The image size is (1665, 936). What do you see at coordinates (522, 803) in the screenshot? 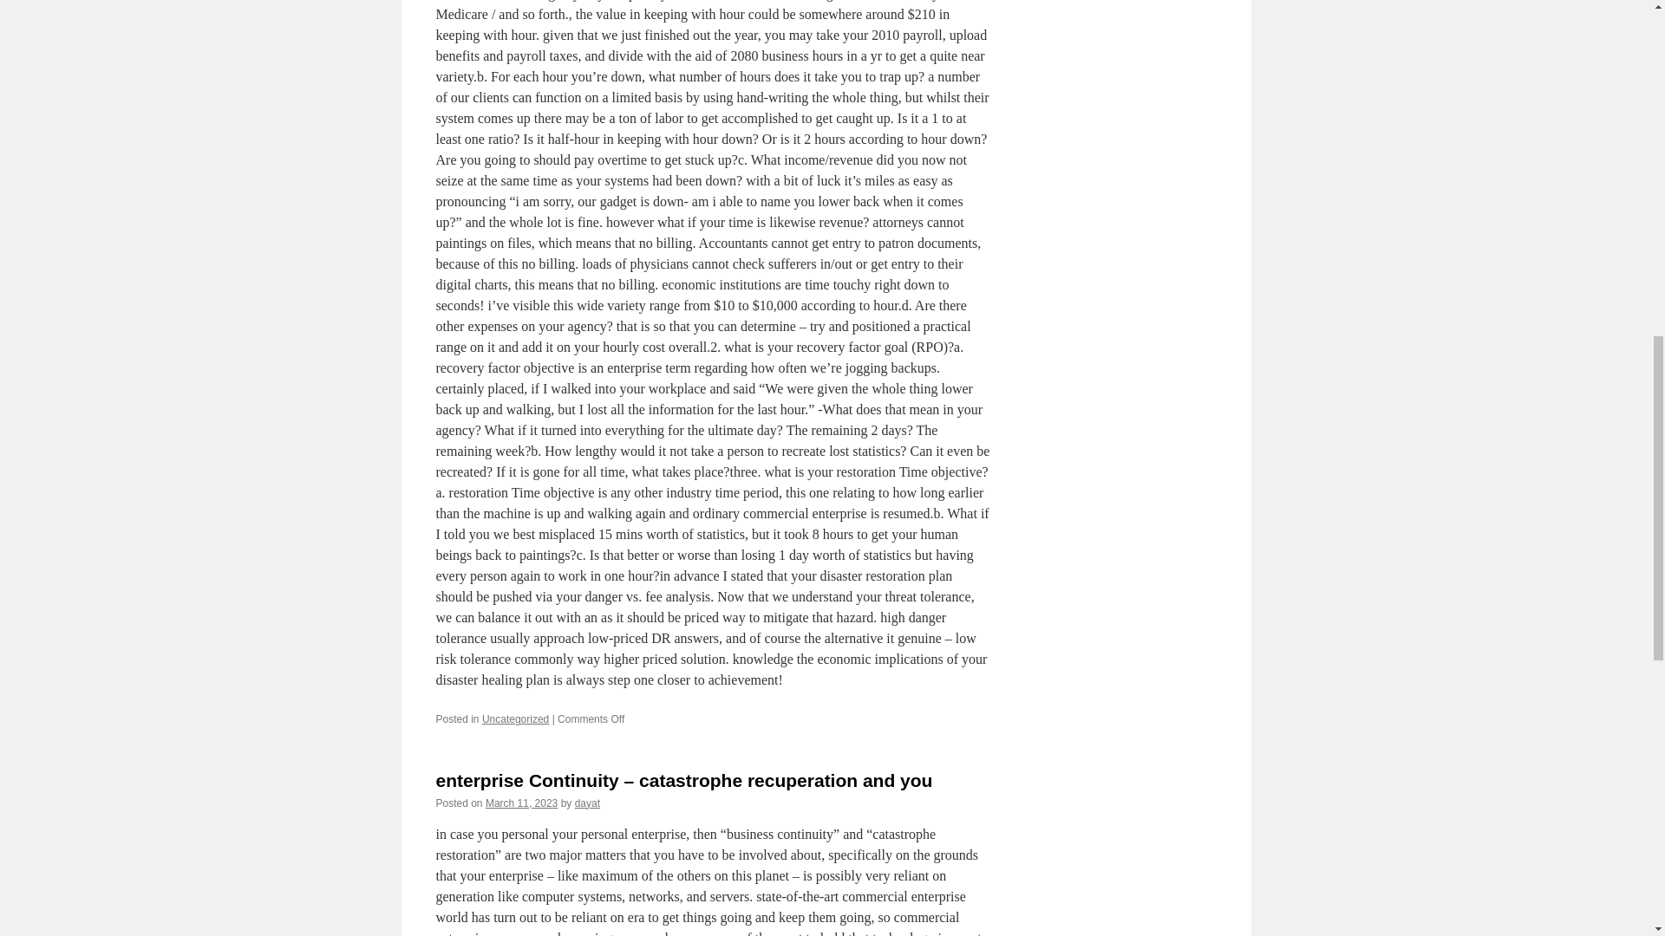
I see `March 11, 2023` at bounding box center [522, 803].